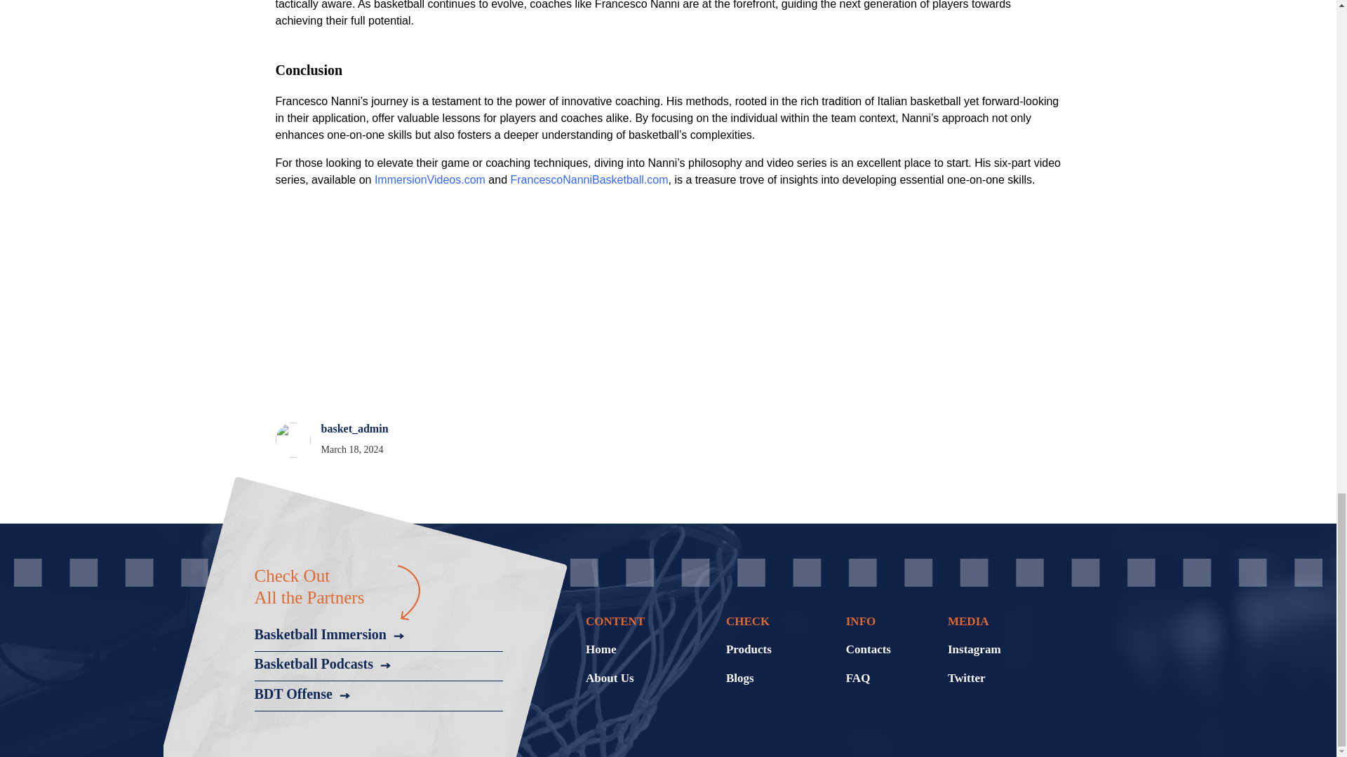 The height and width of the screenshot is (757, 1347). Describe the element at coordinates (459, 303) in the screenshot. I see `Developing 1-on-1 Skills with Francesco Nanni Trailer` at that location.